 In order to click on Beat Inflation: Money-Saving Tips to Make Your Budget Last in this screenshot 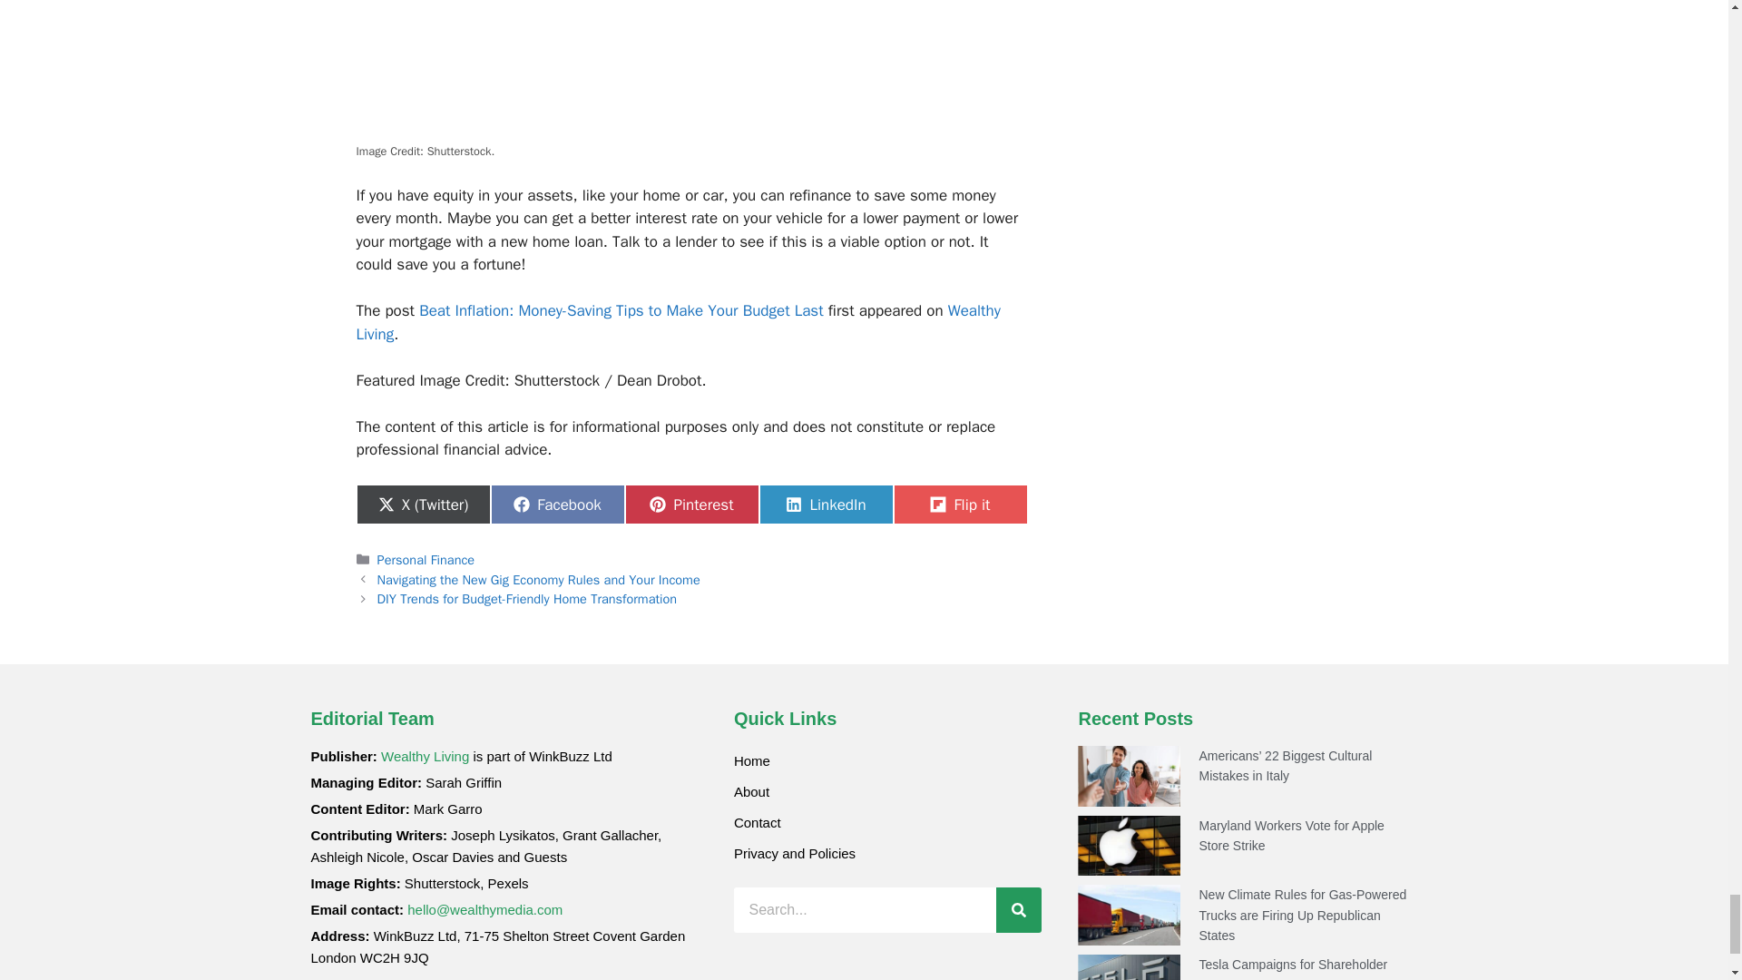, I will do `click(621, 310)`.